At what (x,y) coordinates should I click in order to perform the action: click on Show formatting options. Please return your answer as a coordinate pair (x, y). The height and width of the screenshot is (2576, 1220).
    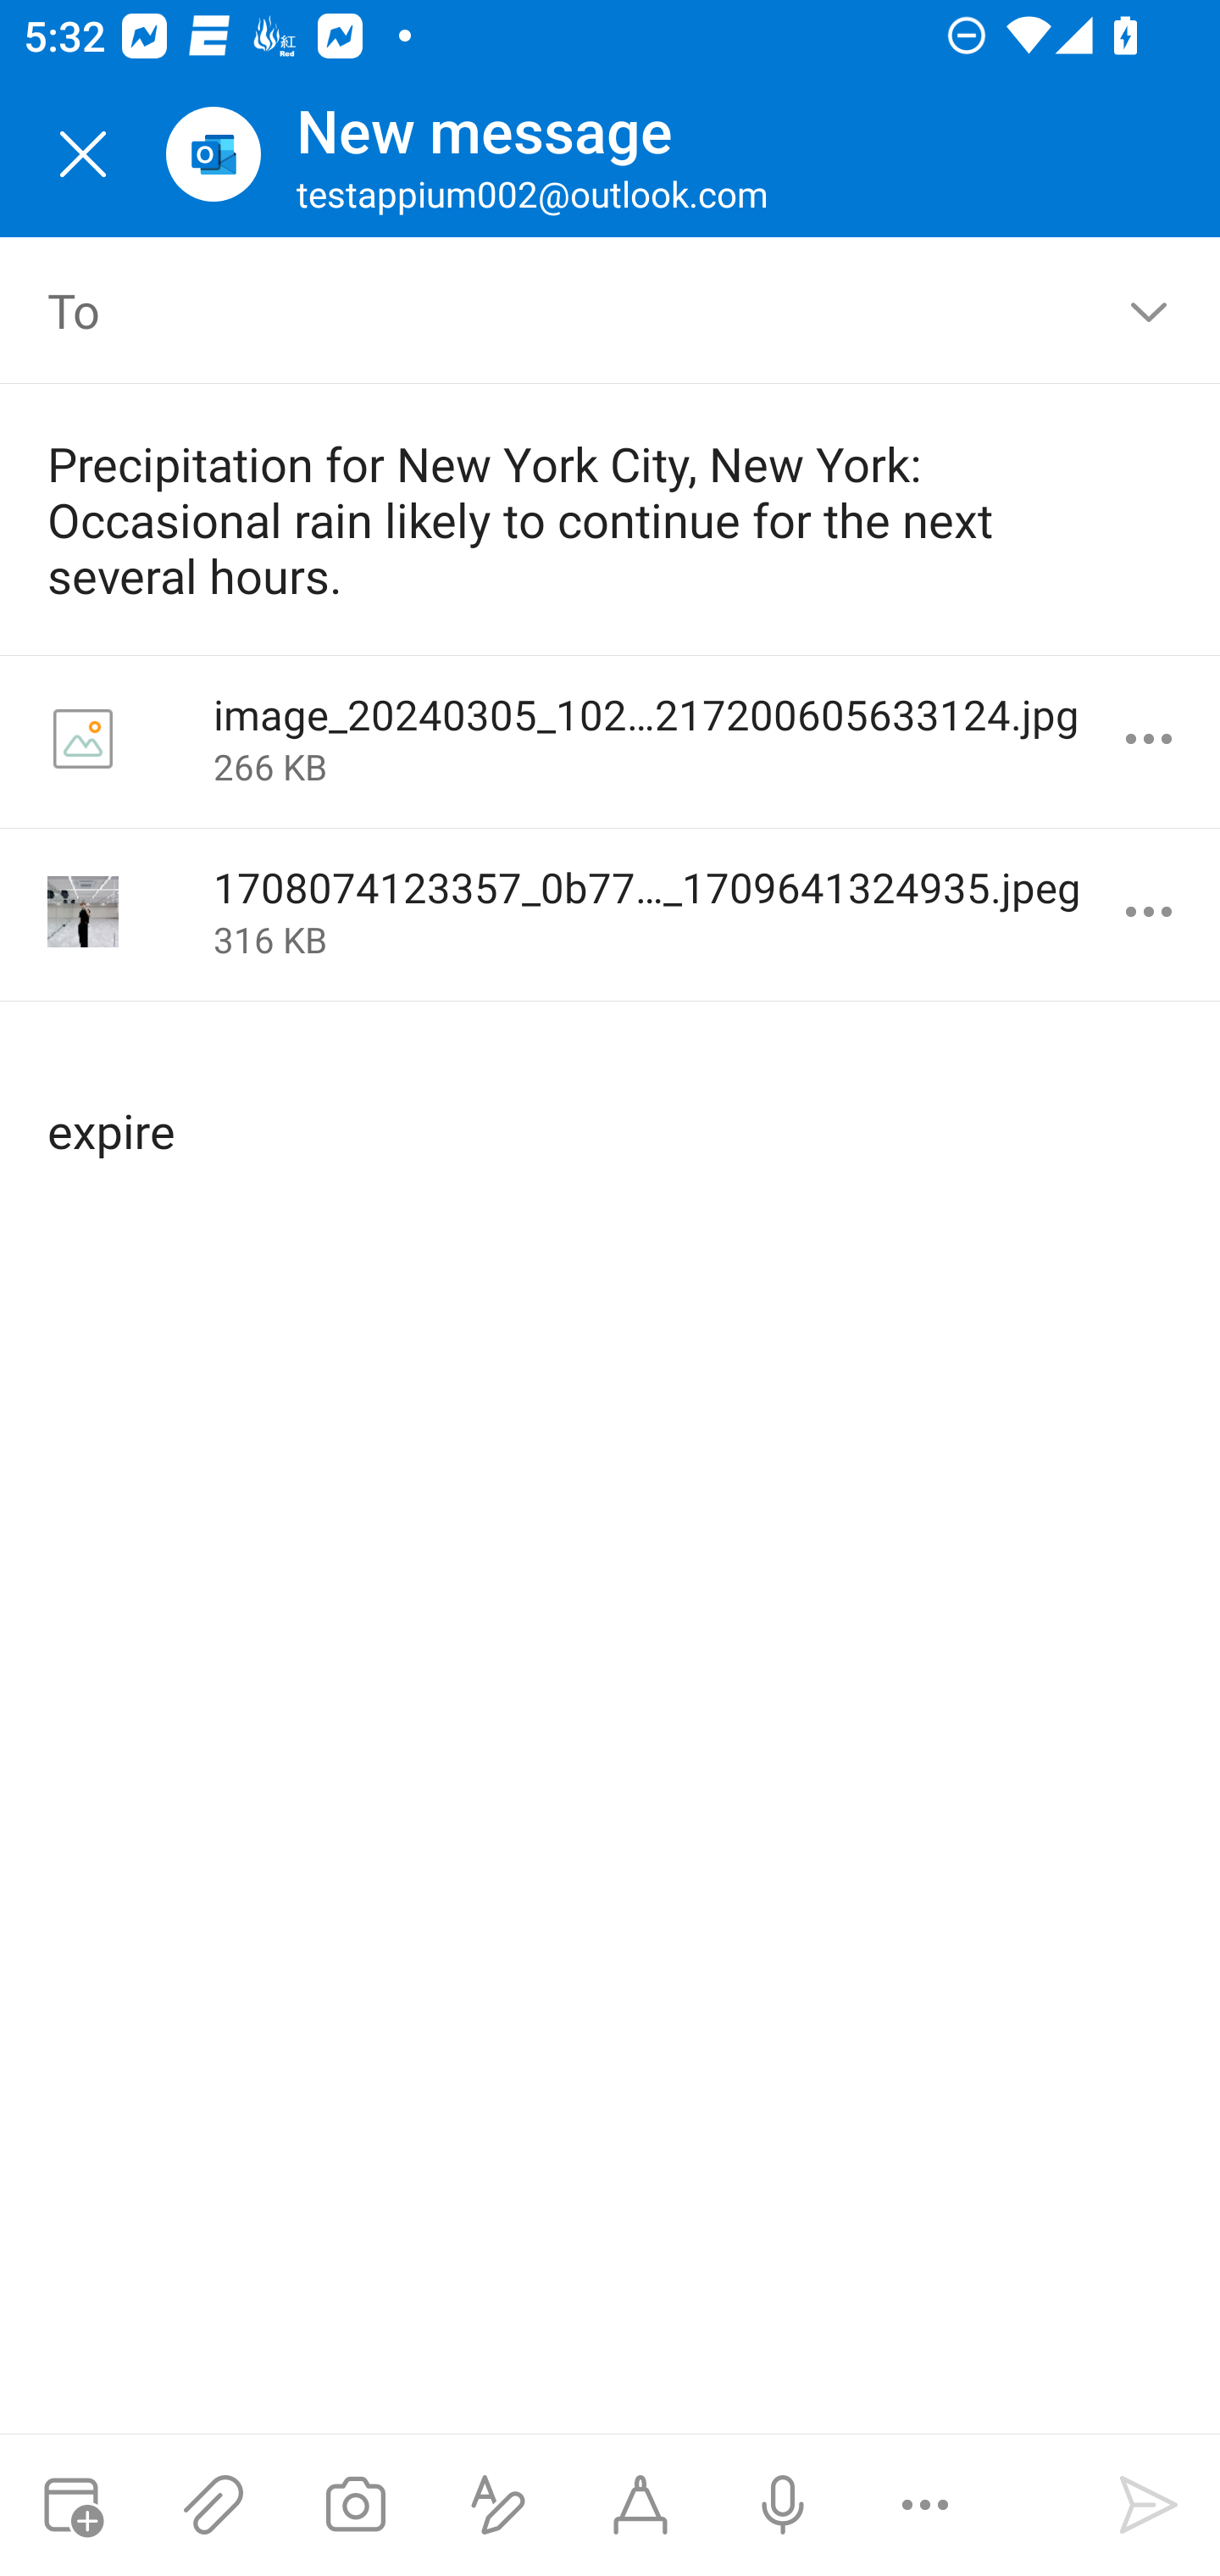
    Looking at the image, I should click on (498, 2505).